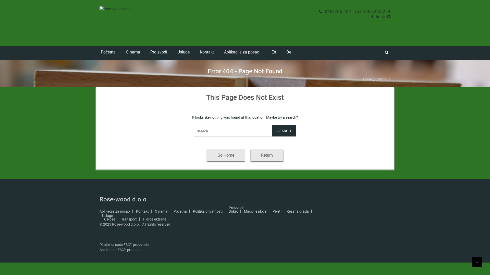 The width and height of the screenshot is (490, 275). What do you see at coordinates (284, 131) in the screenshot?
I see `Search` at bounding box center [284, 131].